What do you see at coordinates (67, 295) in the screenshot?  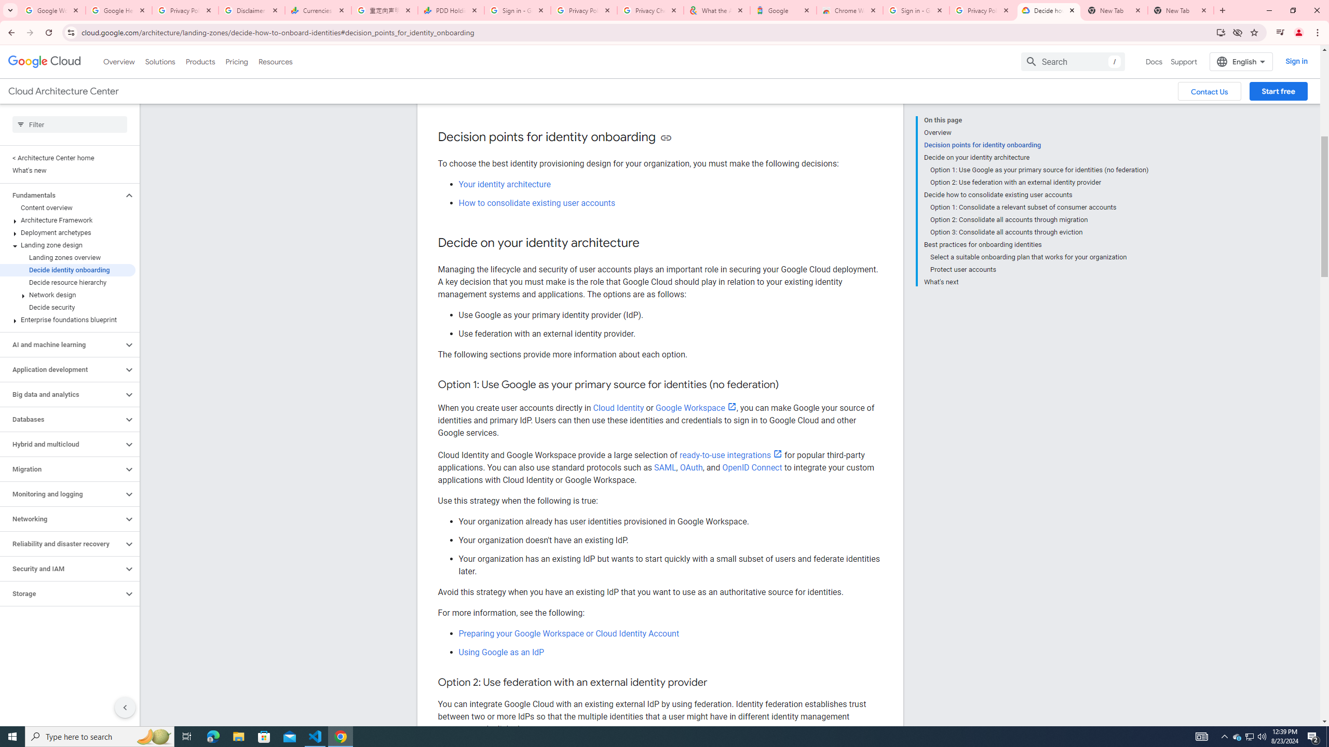 I see `Network design` at bounding box center [67, 295].